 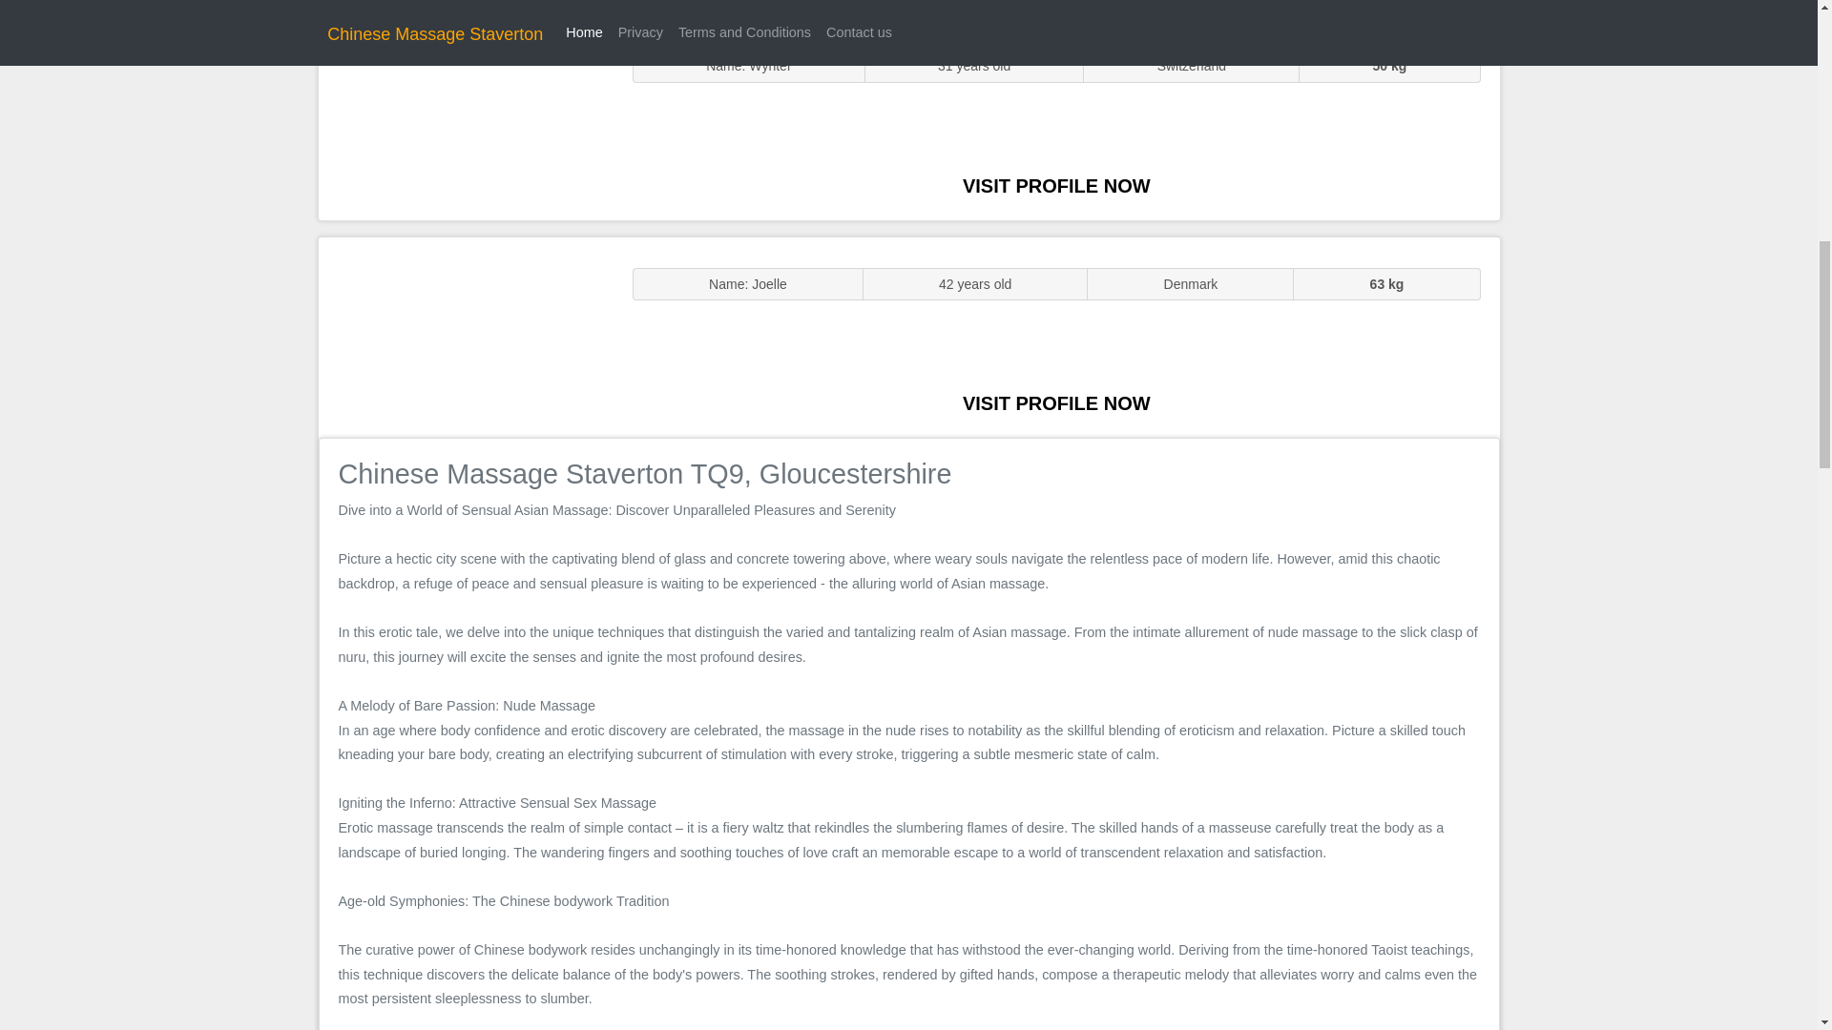 What do you see at coordinates (466, 119) in the screenshot?
I see `Sluts` at bounding box center [466, 119].